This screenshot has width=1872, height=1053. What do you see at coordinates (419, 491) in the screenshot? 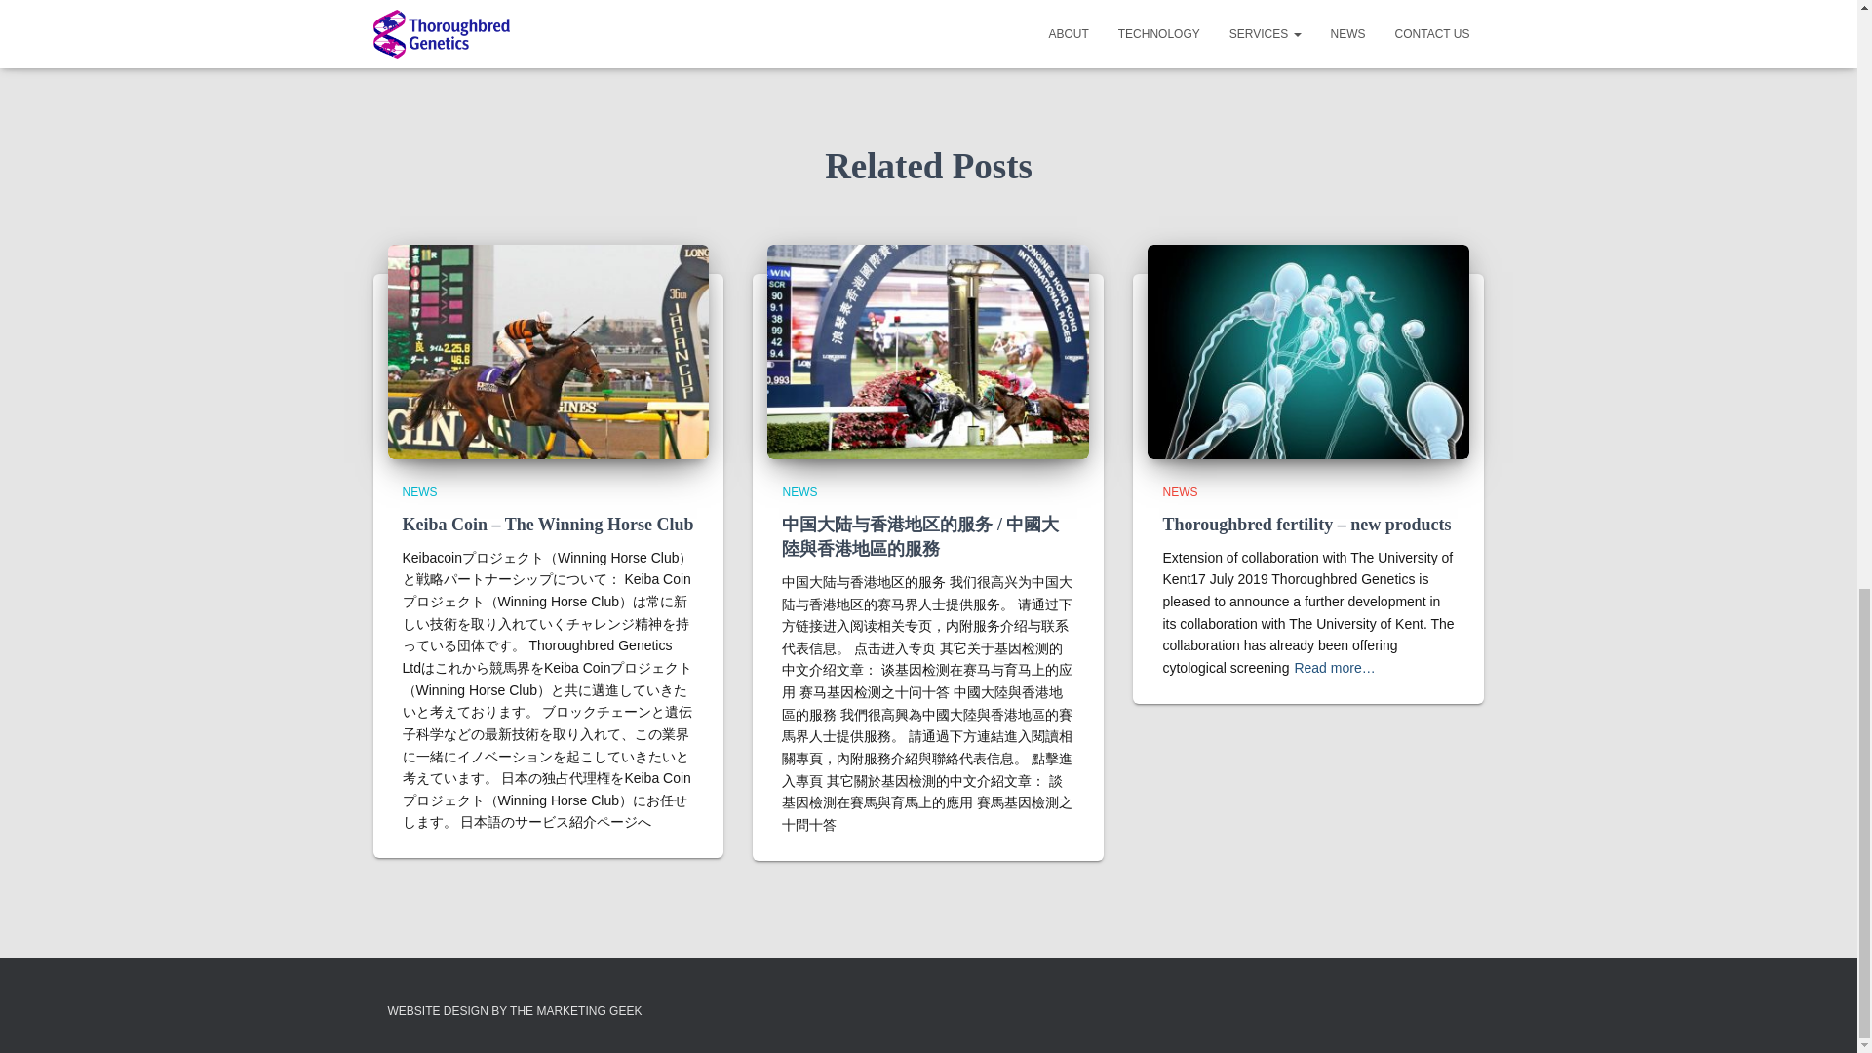
I see `View all posts in News` at bounding box center [419, 491].